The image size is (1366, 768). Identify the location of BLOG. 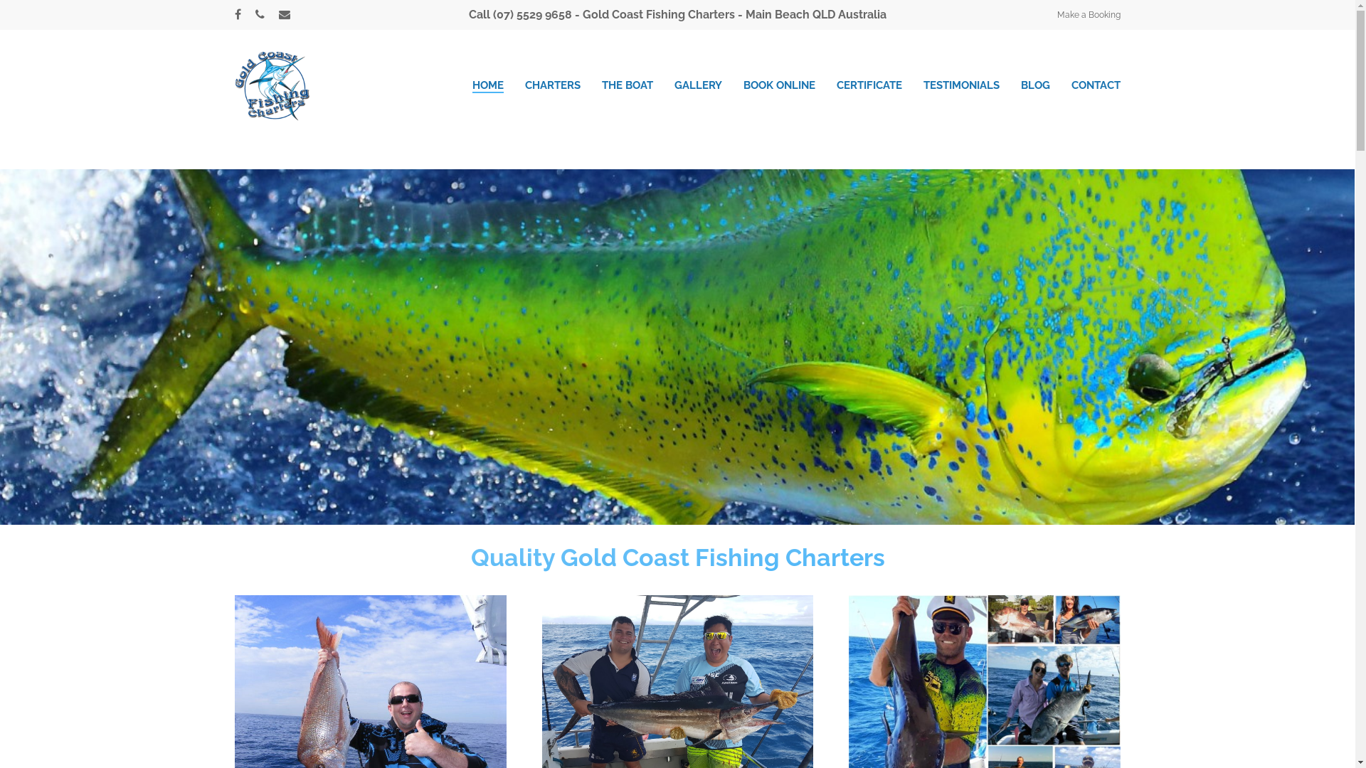
(1036, 85).